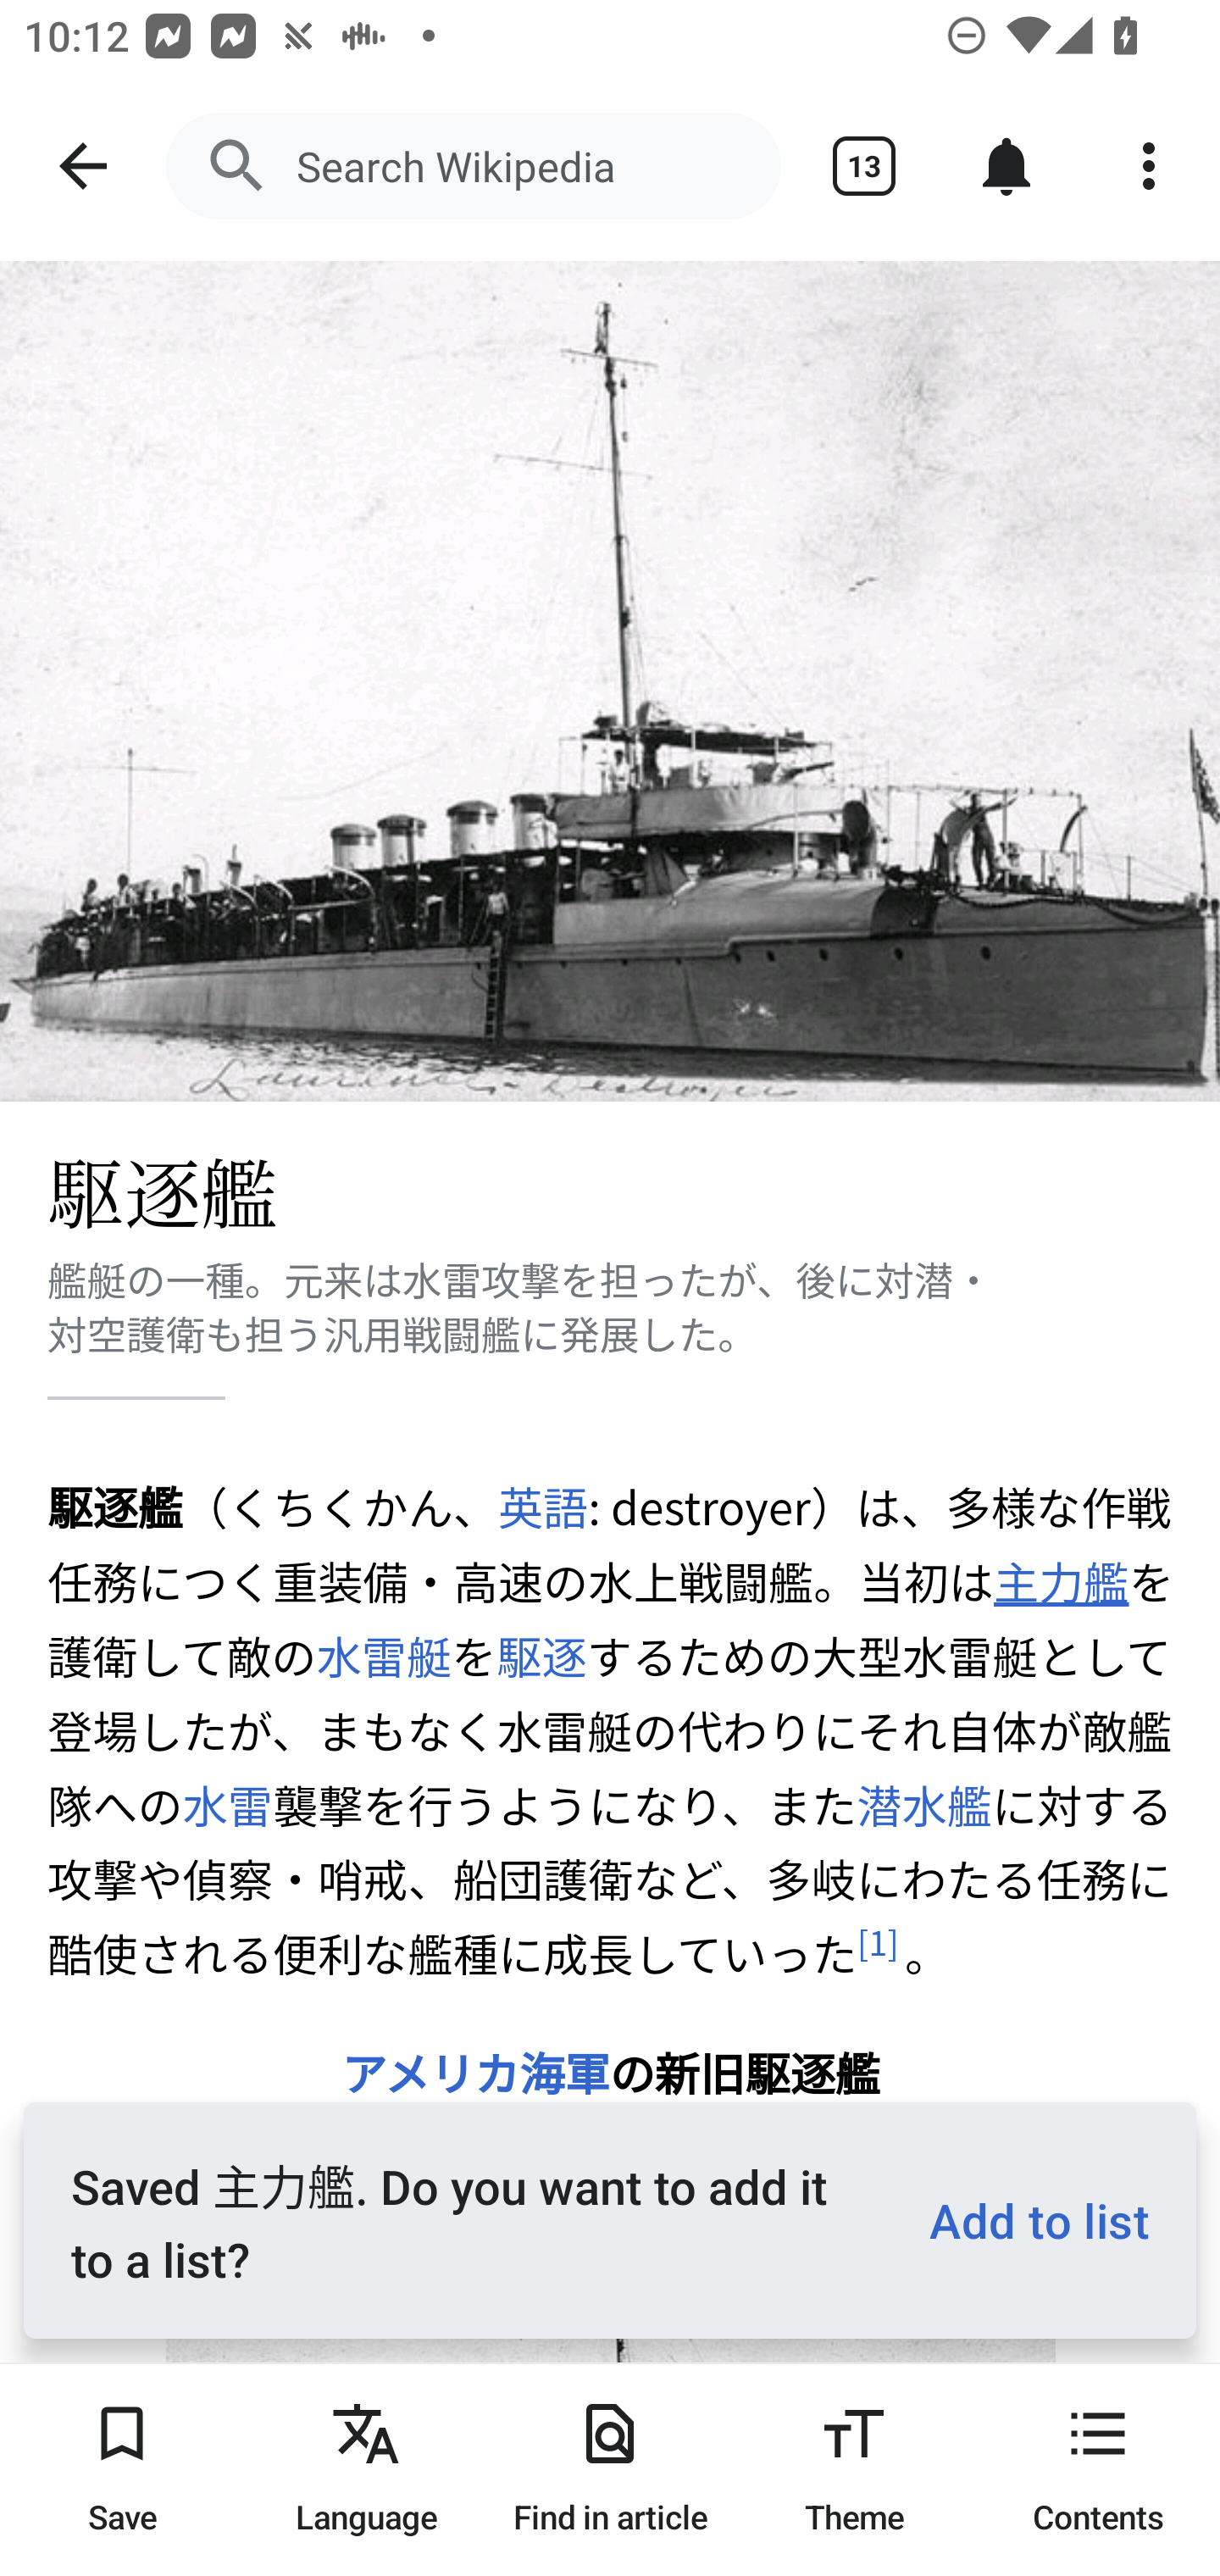 The height and width of the screenshot is (2576, 1220). Describe the element at coordinates (1006, 166) in the screenshot. I see `Notifications` at that location.